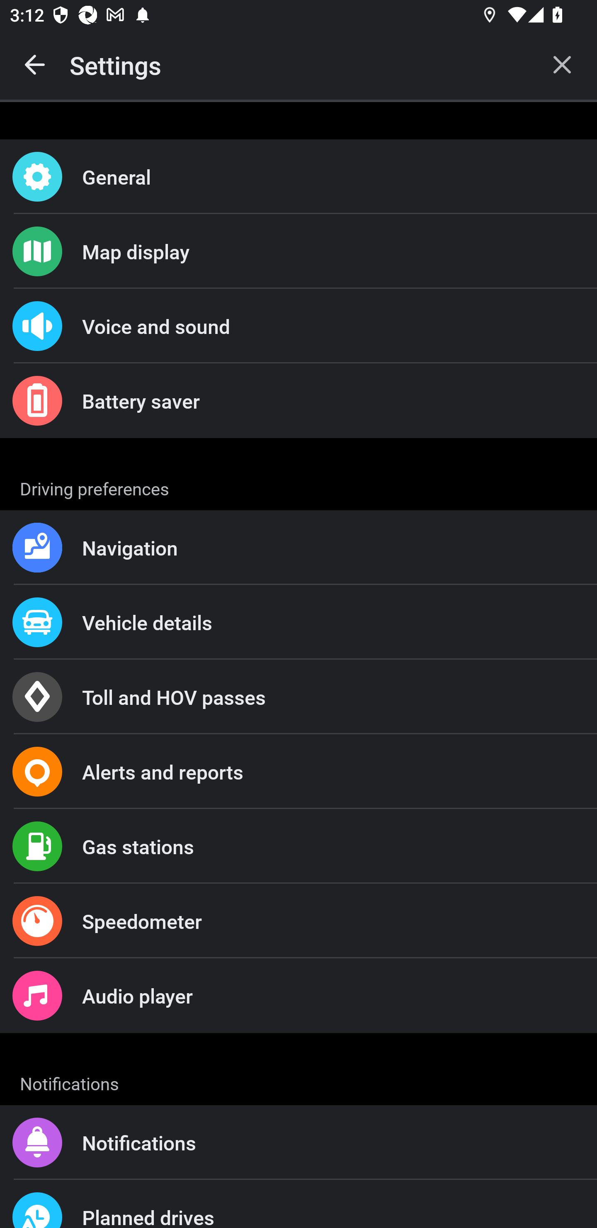  What do you see at coordinates (298, 699) in the screenshot?
I see `ACTION_CELL_ICON Shut off ACTION_CELL_TEXT` at bounding box center [298, 699].